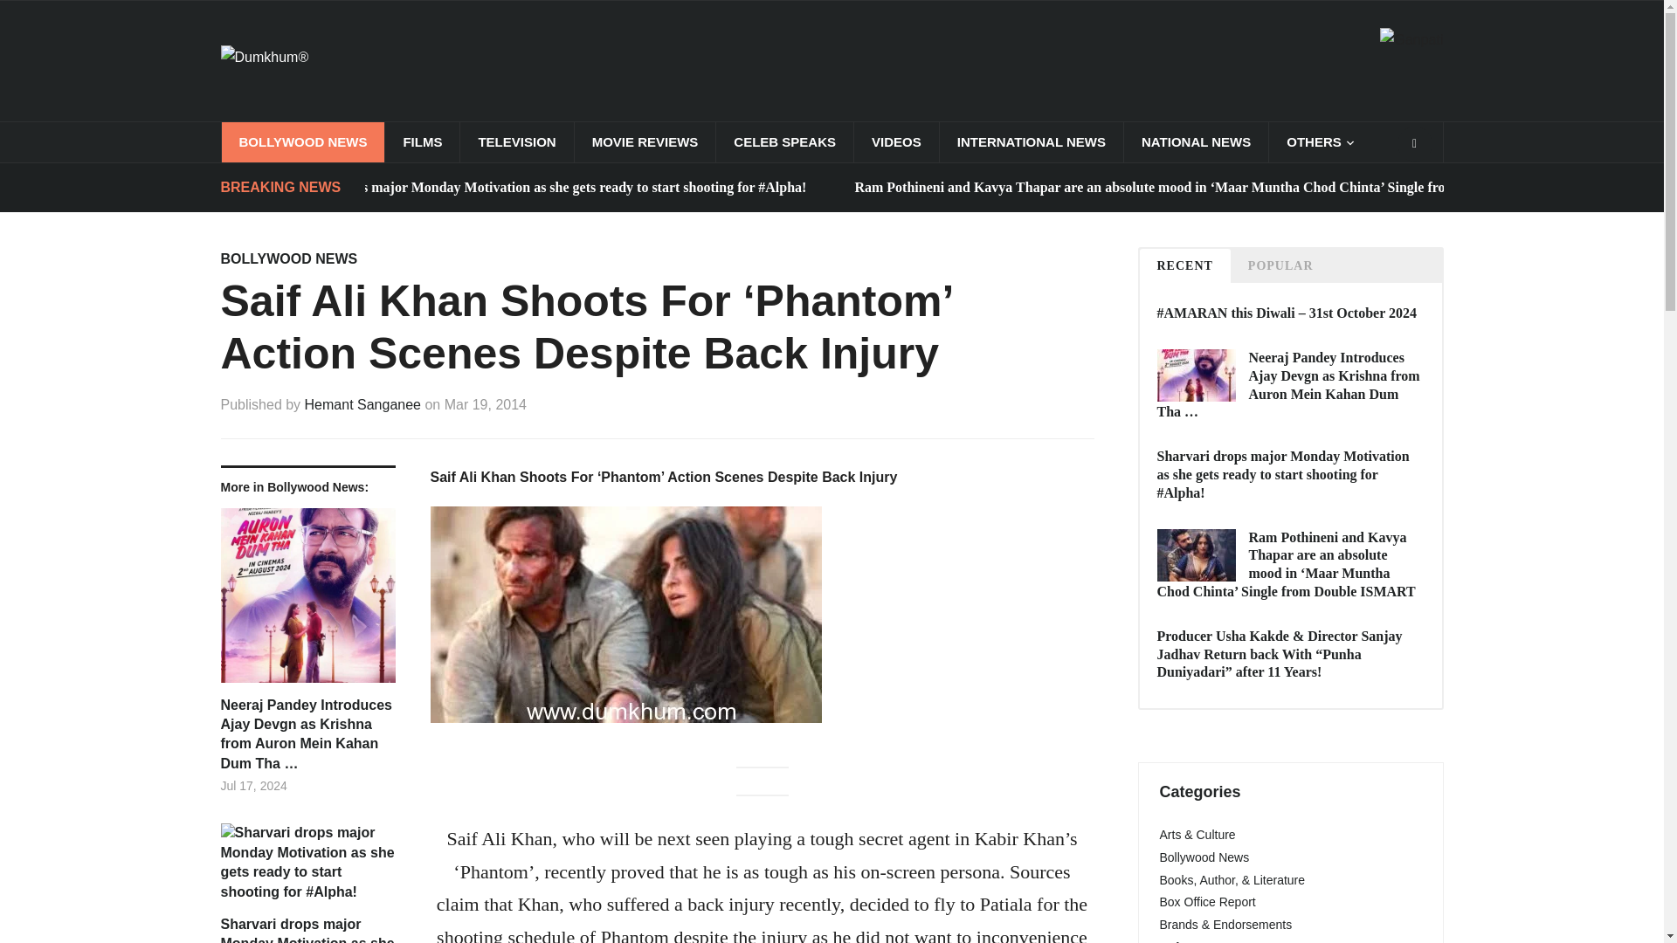 The width and height of the screenshot is (1677, 943). I want to click on Phantom - Film Still, so click(625, 615).